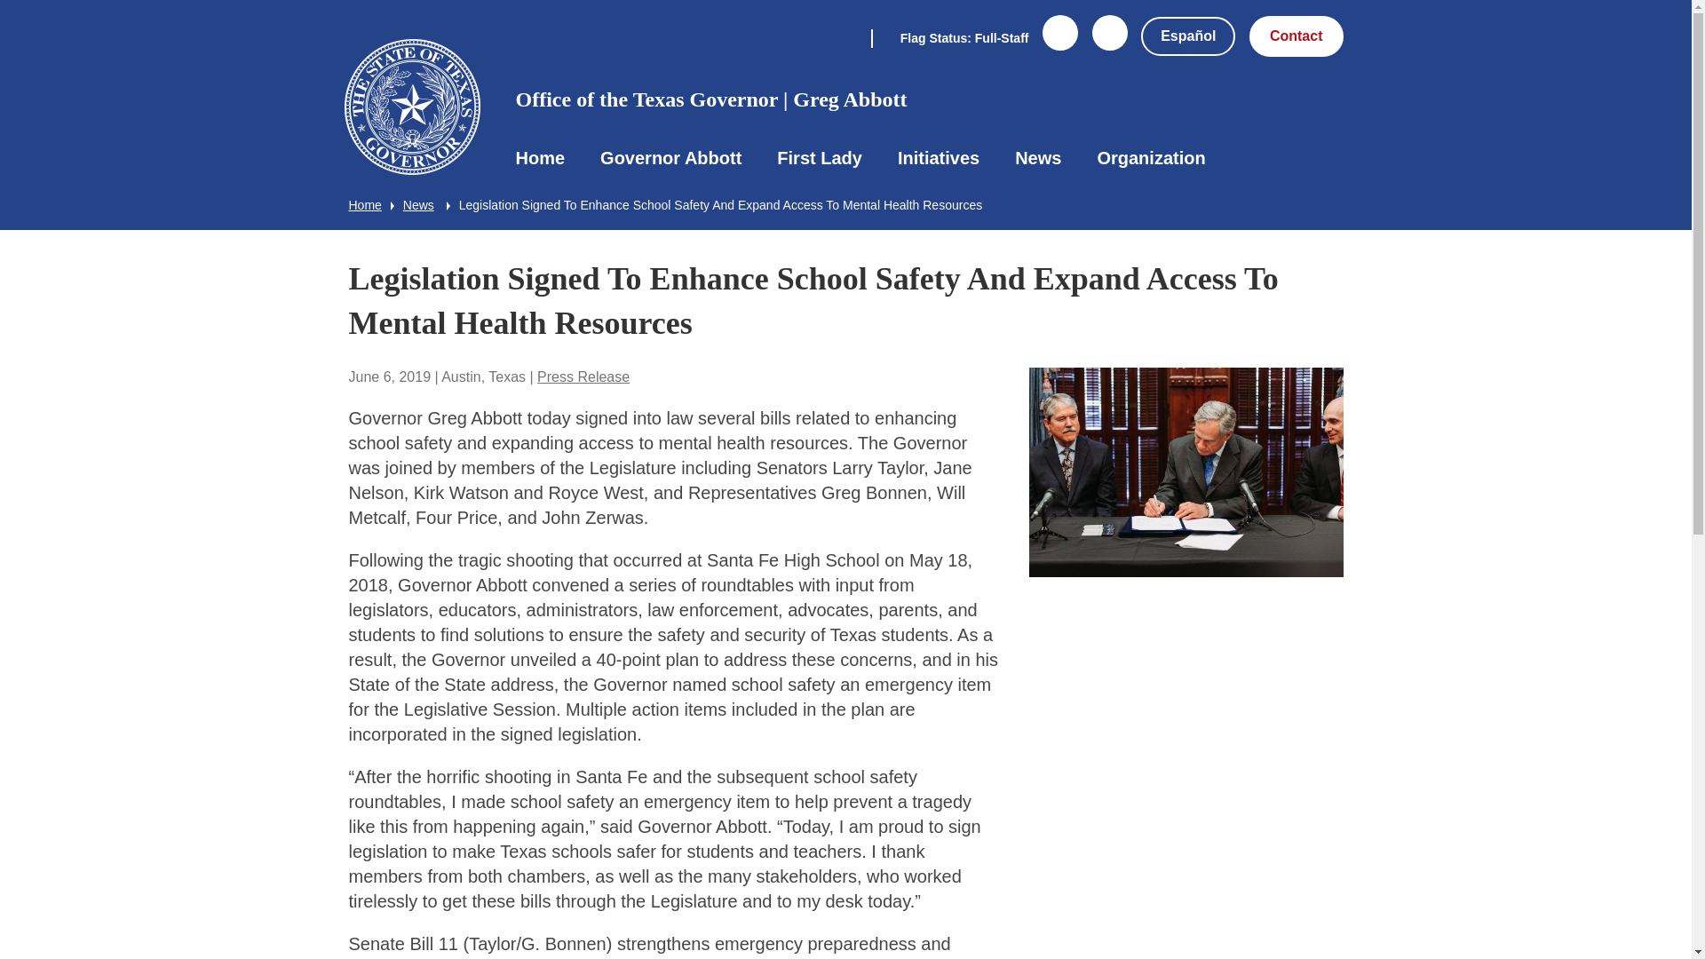  What do you see at coordinates (950, 36) in the screenshot?
I see `Flag Status Full-Staff` at bounding box center [950, 36].